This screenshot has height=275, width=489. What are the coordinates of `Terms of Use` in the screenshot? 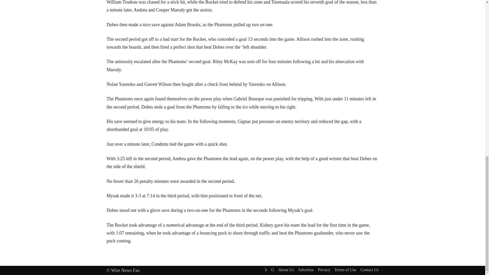 It's located at (345, 270).